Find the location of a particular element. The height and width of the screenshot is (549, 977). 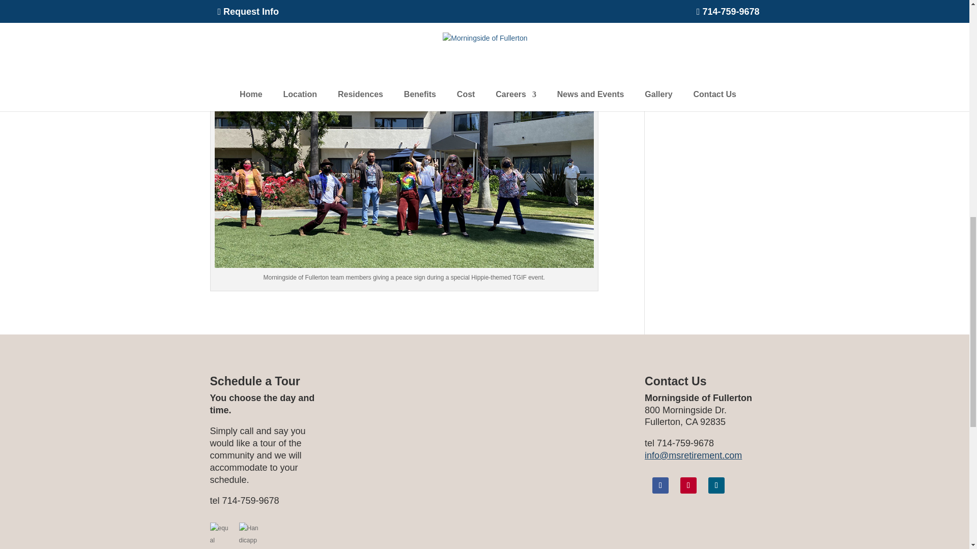

Follow on Facebook is located at coordinates (660, 485).